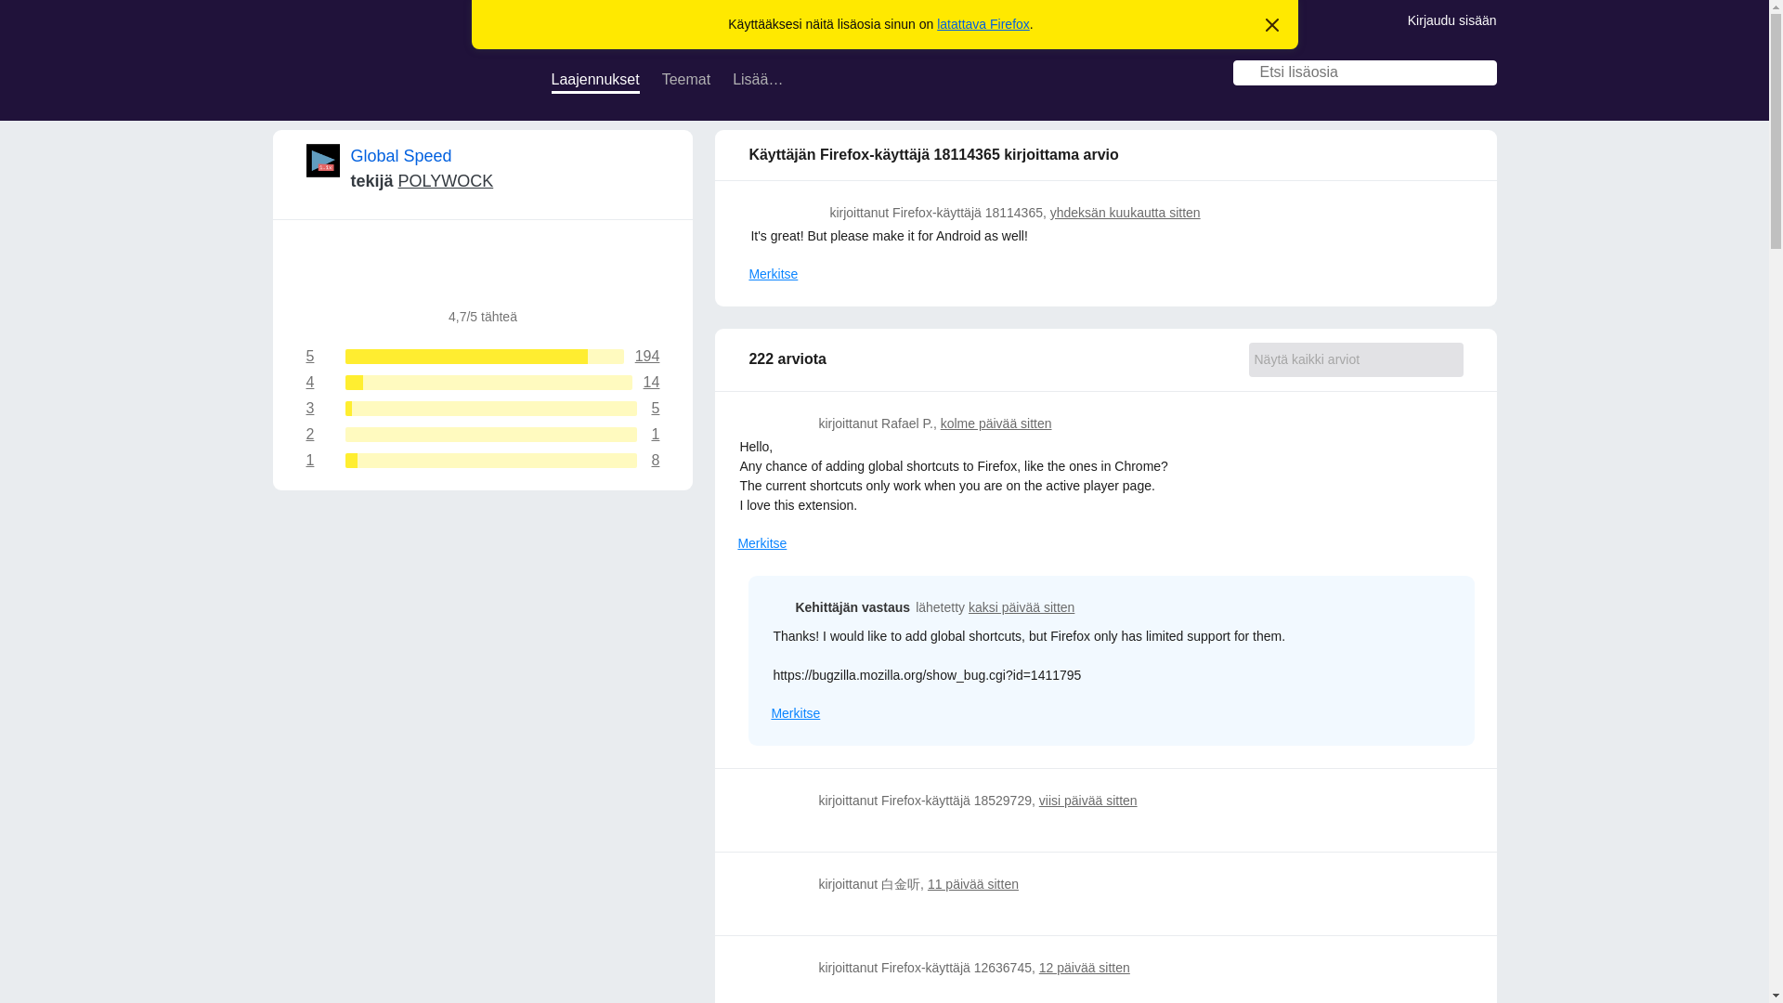 Image resolution: width=1783 pixels, height=1003 pixels. I want to click on Haku, so click(483, 435).